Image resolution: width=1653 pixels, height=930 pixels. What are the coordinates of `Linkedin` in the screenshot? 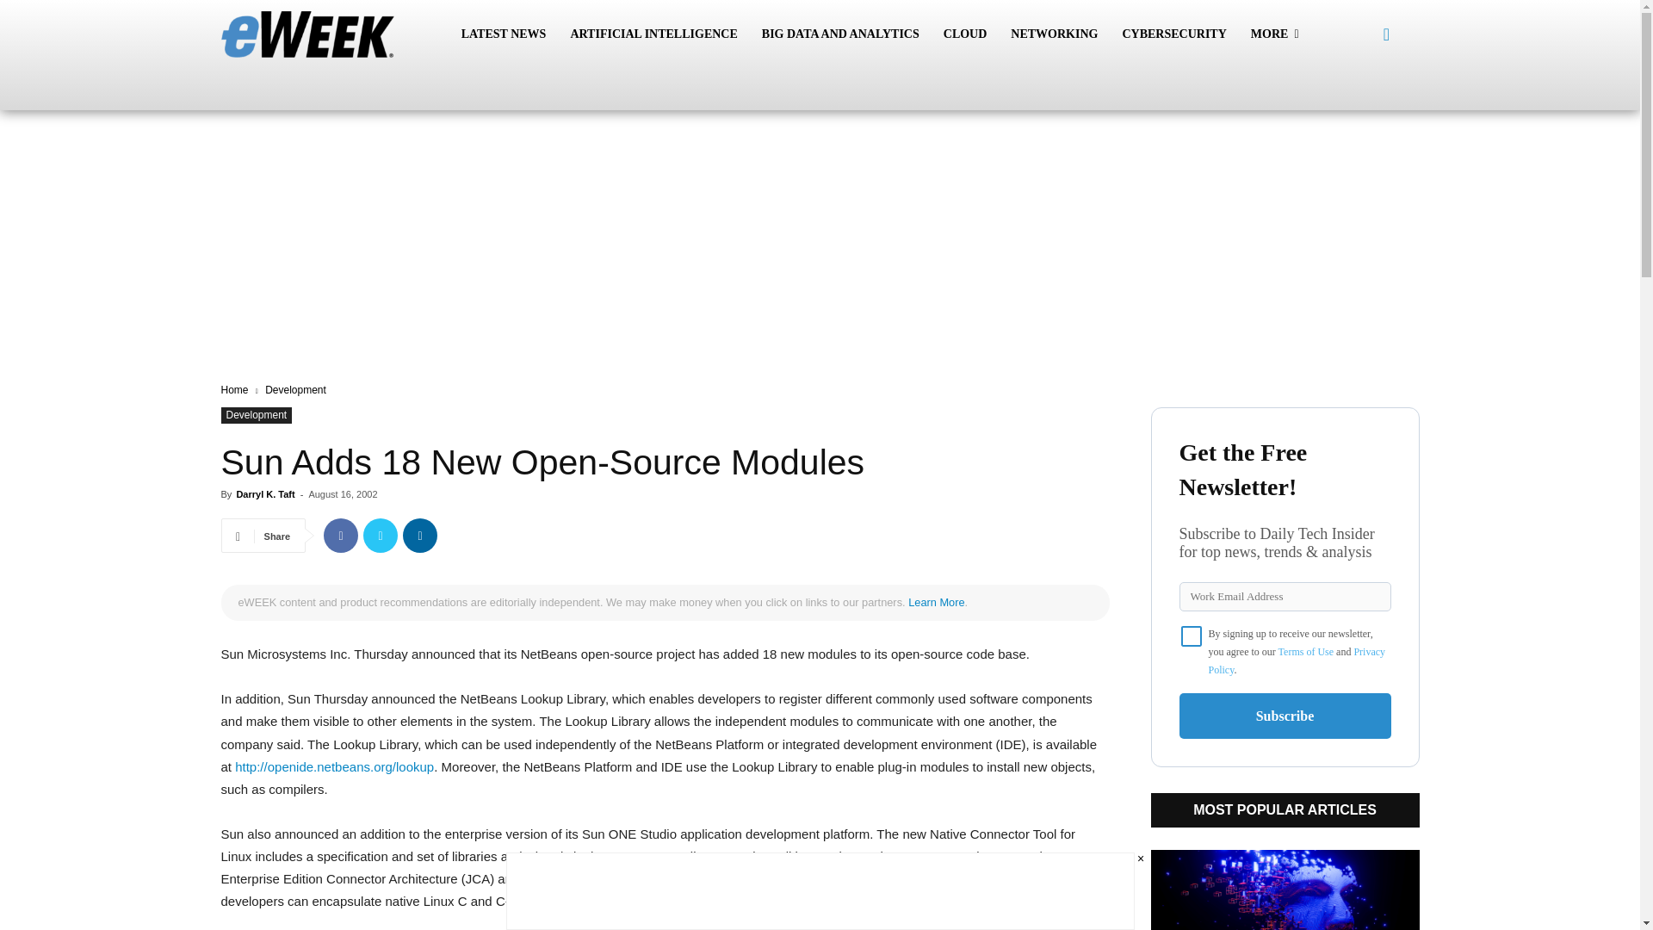 It's located at (420, 535).